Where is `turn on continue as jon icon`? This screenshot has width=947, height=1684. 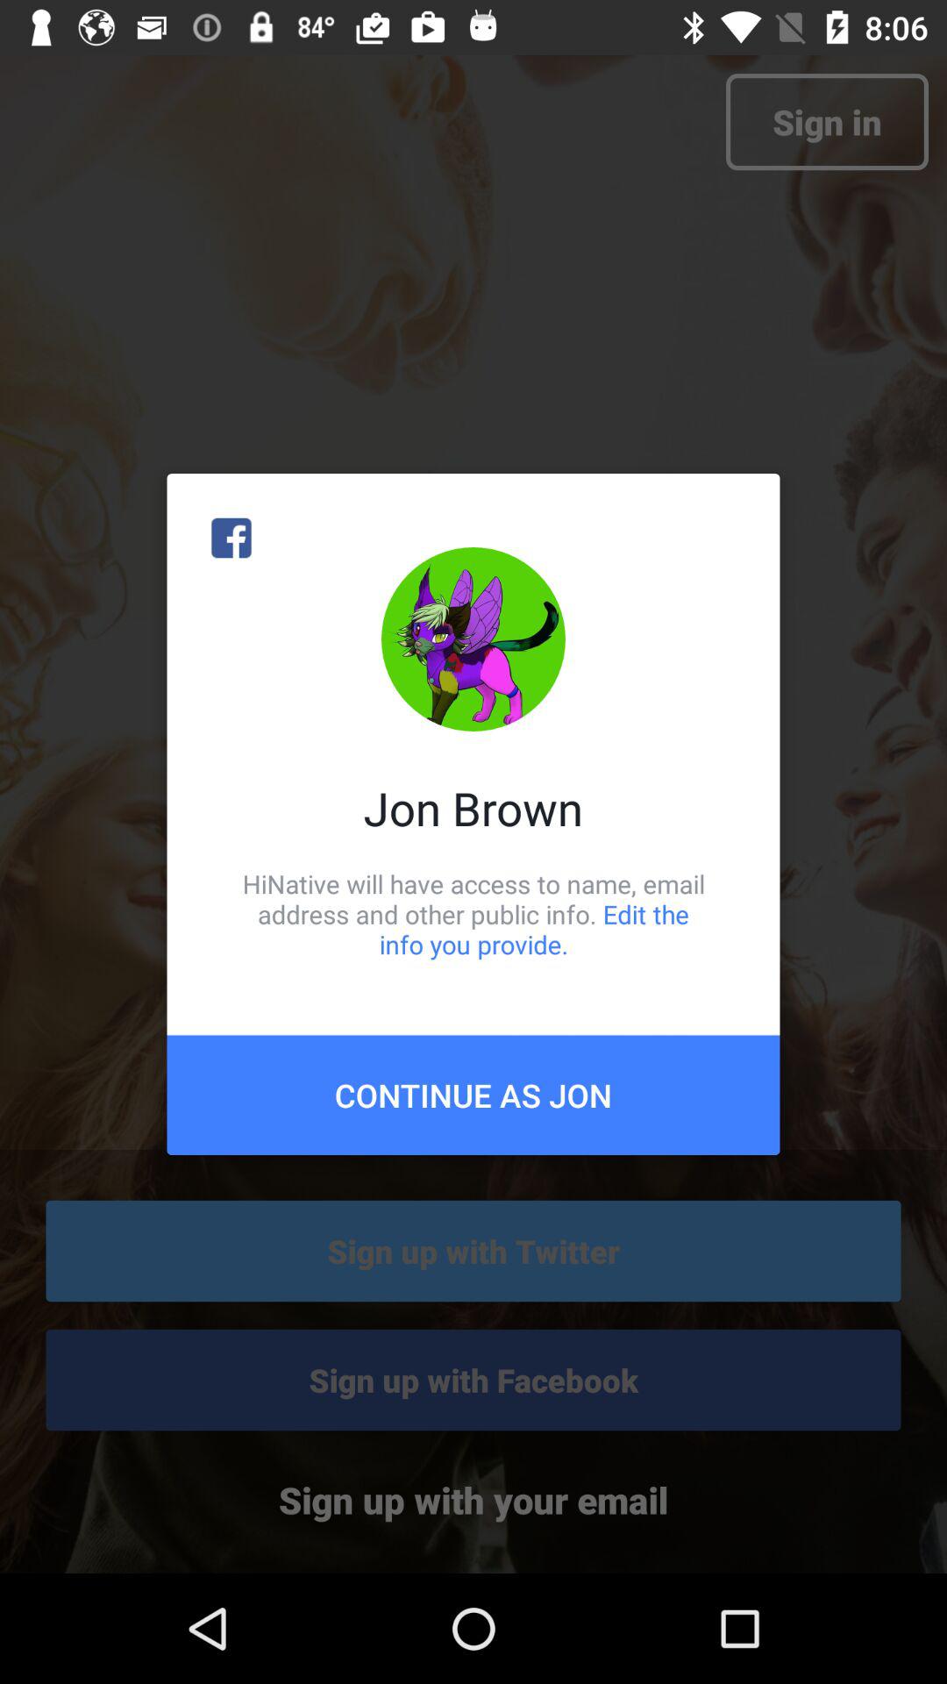
turn on continue as jon icon is located at coordinates (473, 1095).